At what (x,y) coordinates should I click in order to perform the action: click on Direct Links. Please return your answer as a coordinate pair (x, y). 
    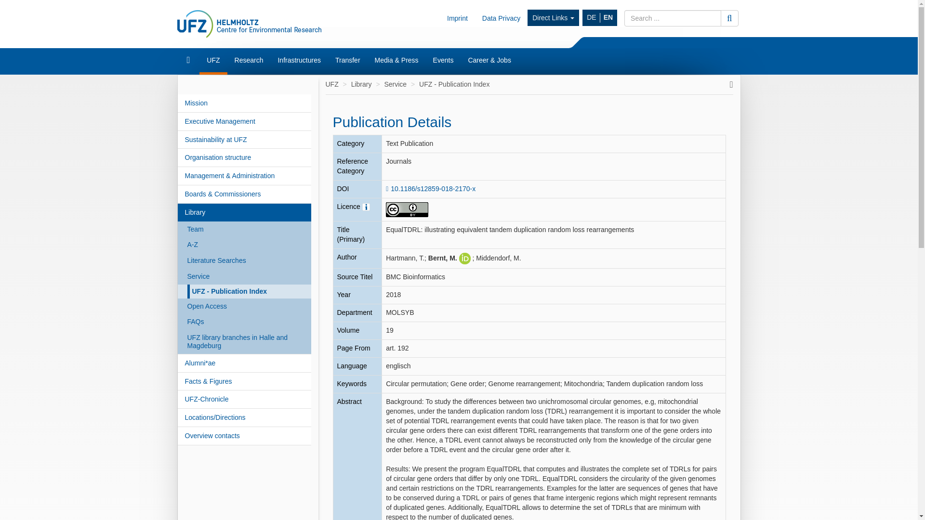
    Looking at the image, I should click on (553, 18).